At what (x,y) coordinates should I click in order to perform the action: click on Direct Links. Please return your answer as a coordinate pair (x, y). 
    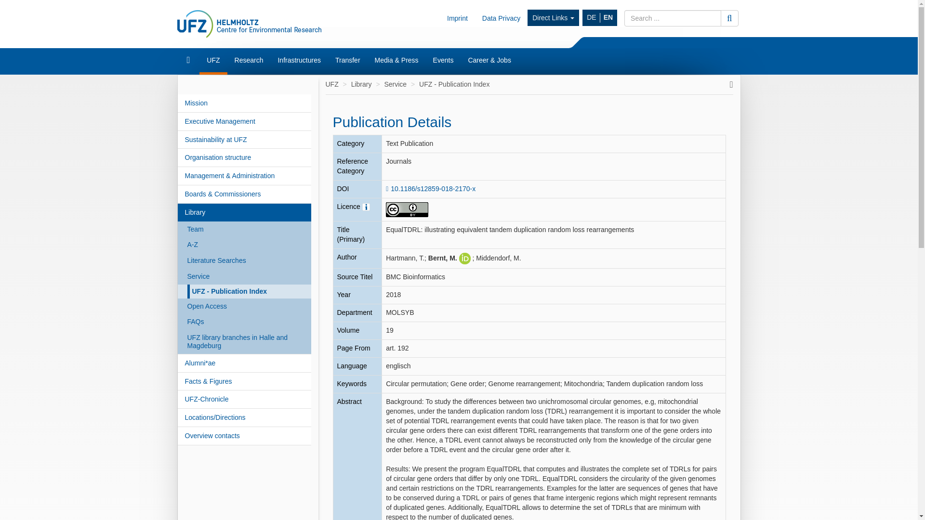
    Looking at the image, I should click on (553, 18).